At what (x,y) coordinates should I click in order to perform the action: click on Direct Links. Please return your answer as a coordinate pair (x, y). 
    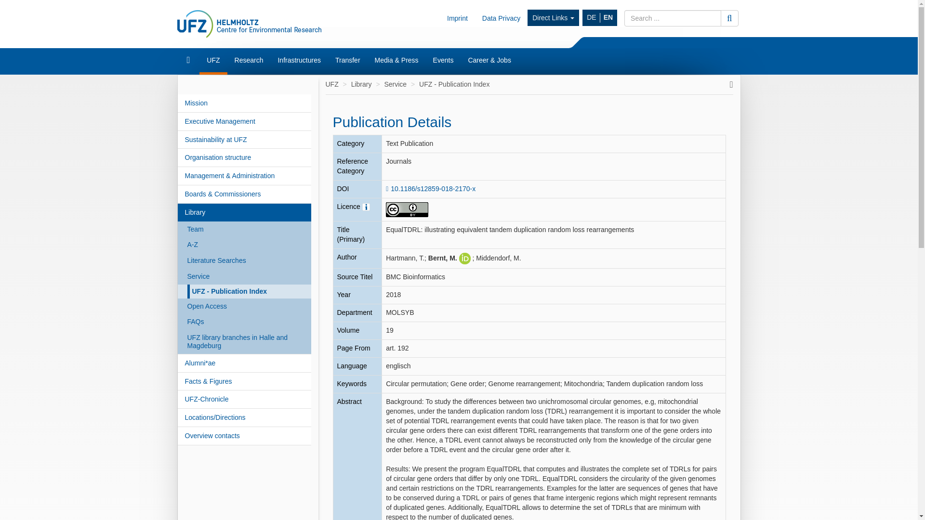
    Looking at the image, I should click on (553, 18).